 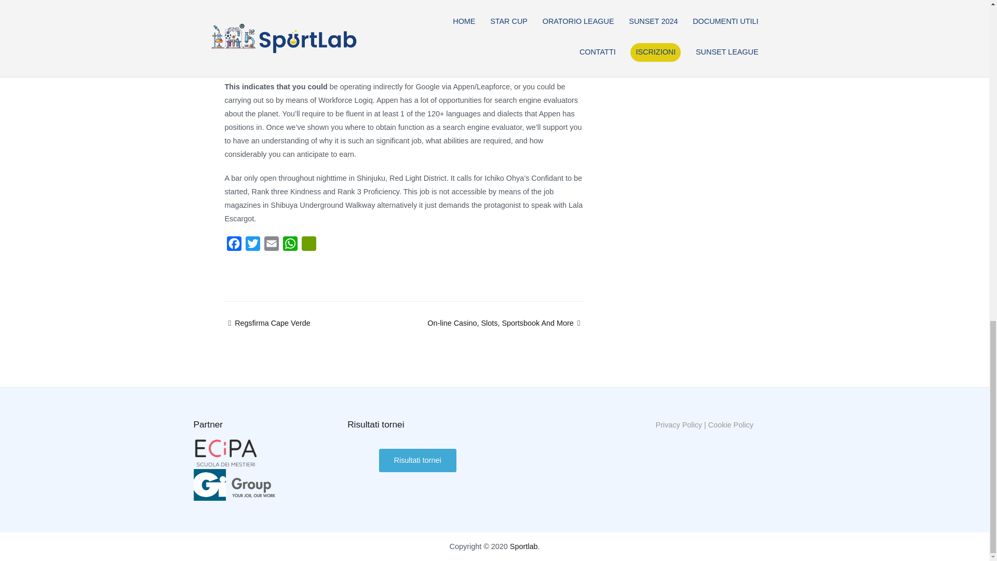 What do you see at coordinates (308, 246) in the screenshot?
I see `PrintFriendly` at bounding box center [308, 246].